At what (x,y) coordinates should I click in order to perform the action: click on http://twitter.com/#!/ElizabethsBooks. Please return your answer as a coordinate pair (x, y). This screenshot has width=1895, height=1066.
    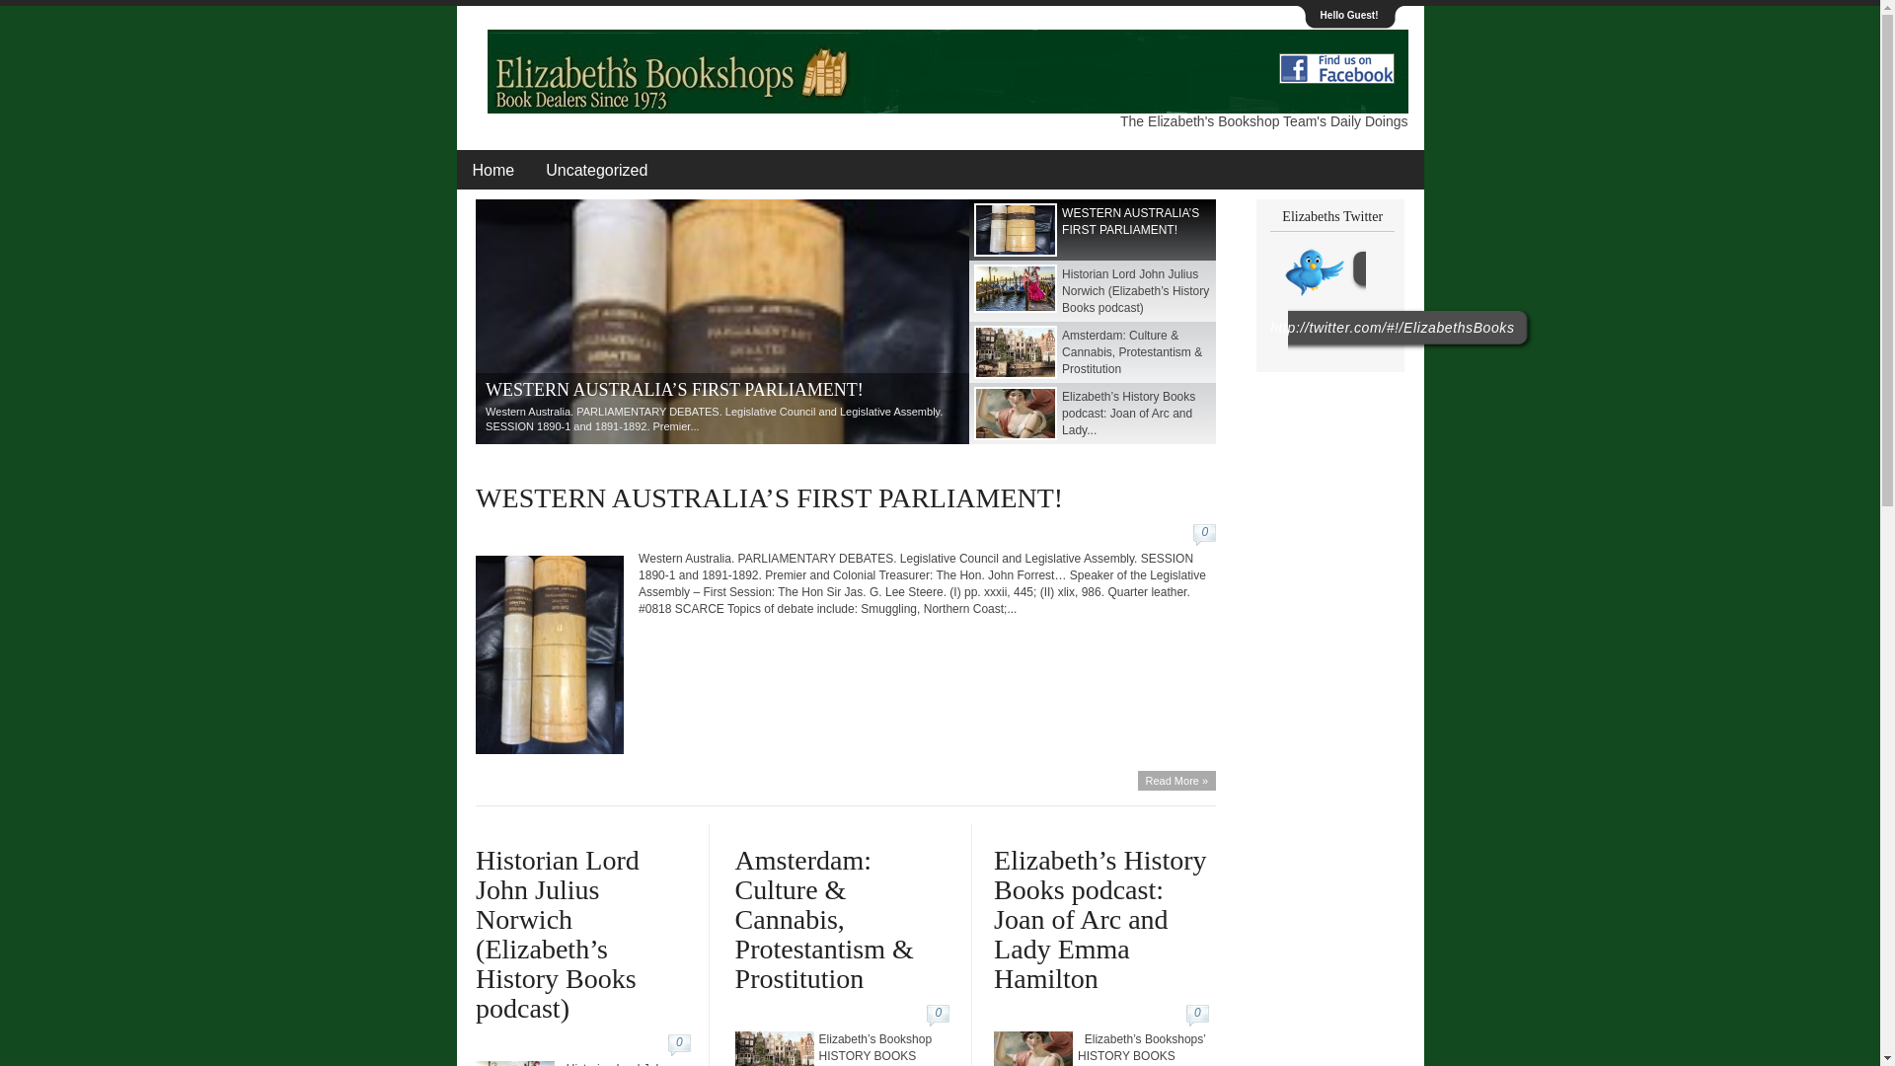
    Looking at the image, I should click on (1392, 328).